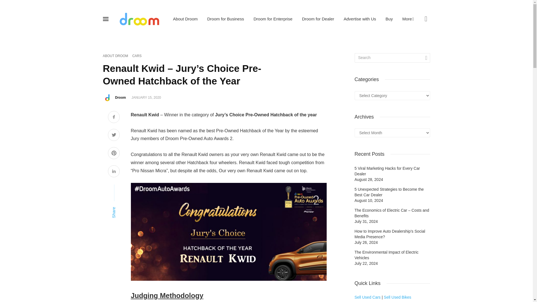 The image size is (537, 302). Describe the element at coordinates (137, 56) in the screenshot. I see `CARS` at that location.